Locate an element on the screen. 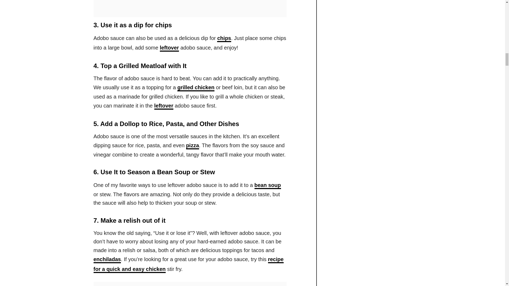 The width and height of the screenshot is (509, 286). leftover is located at coordinates (169, 48).